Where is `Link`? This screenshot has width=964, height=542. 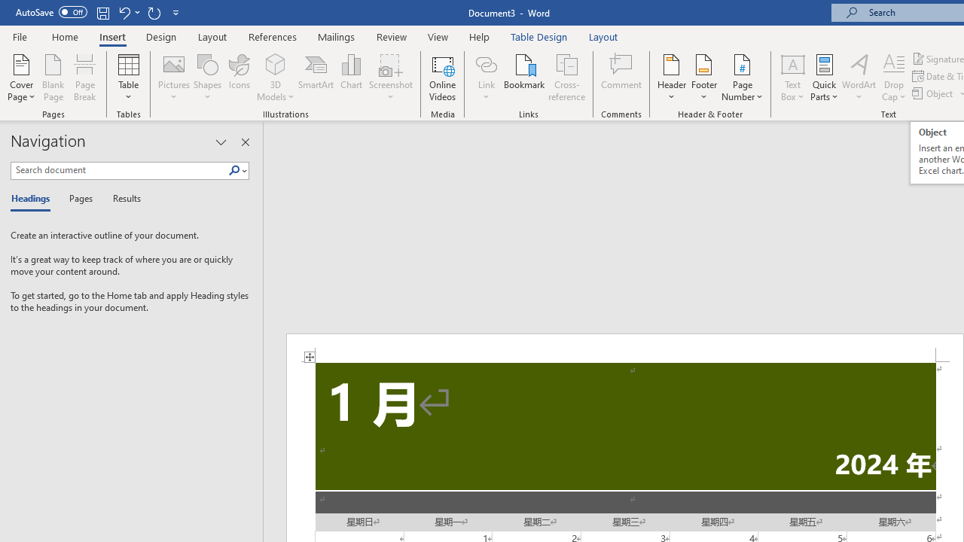 Link is located at coordinates (486, 77).